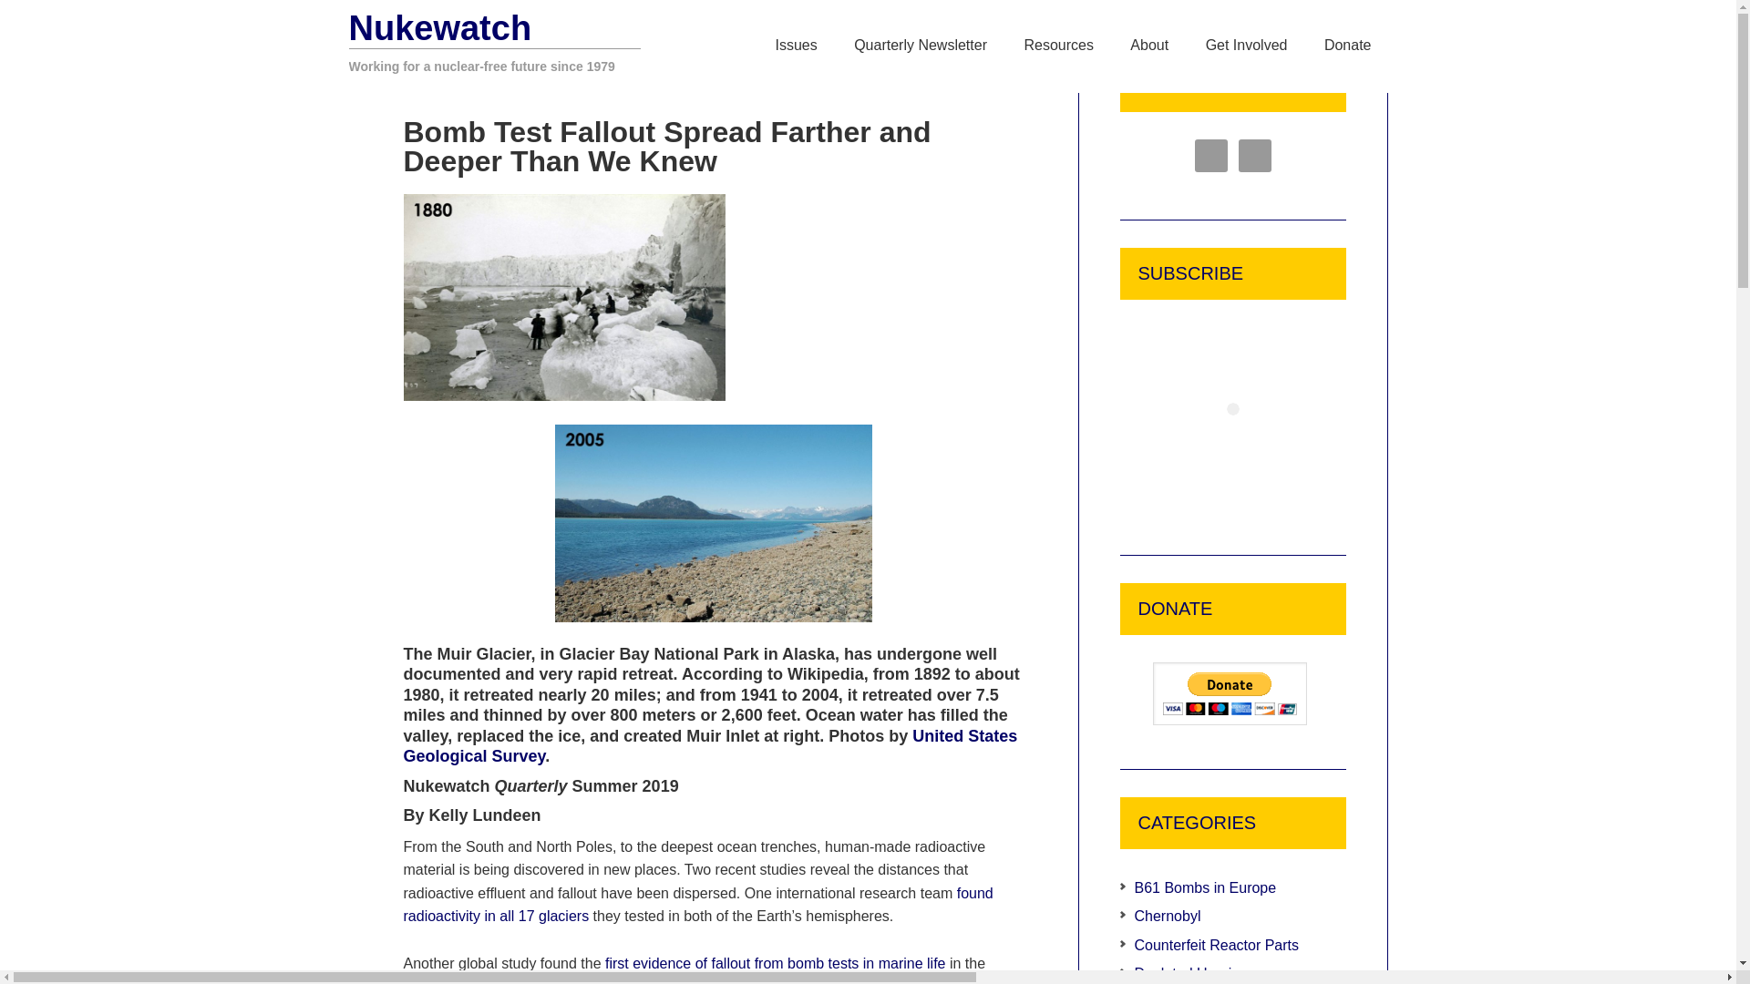  I want to click on Get Involved, so click(1247, 46).